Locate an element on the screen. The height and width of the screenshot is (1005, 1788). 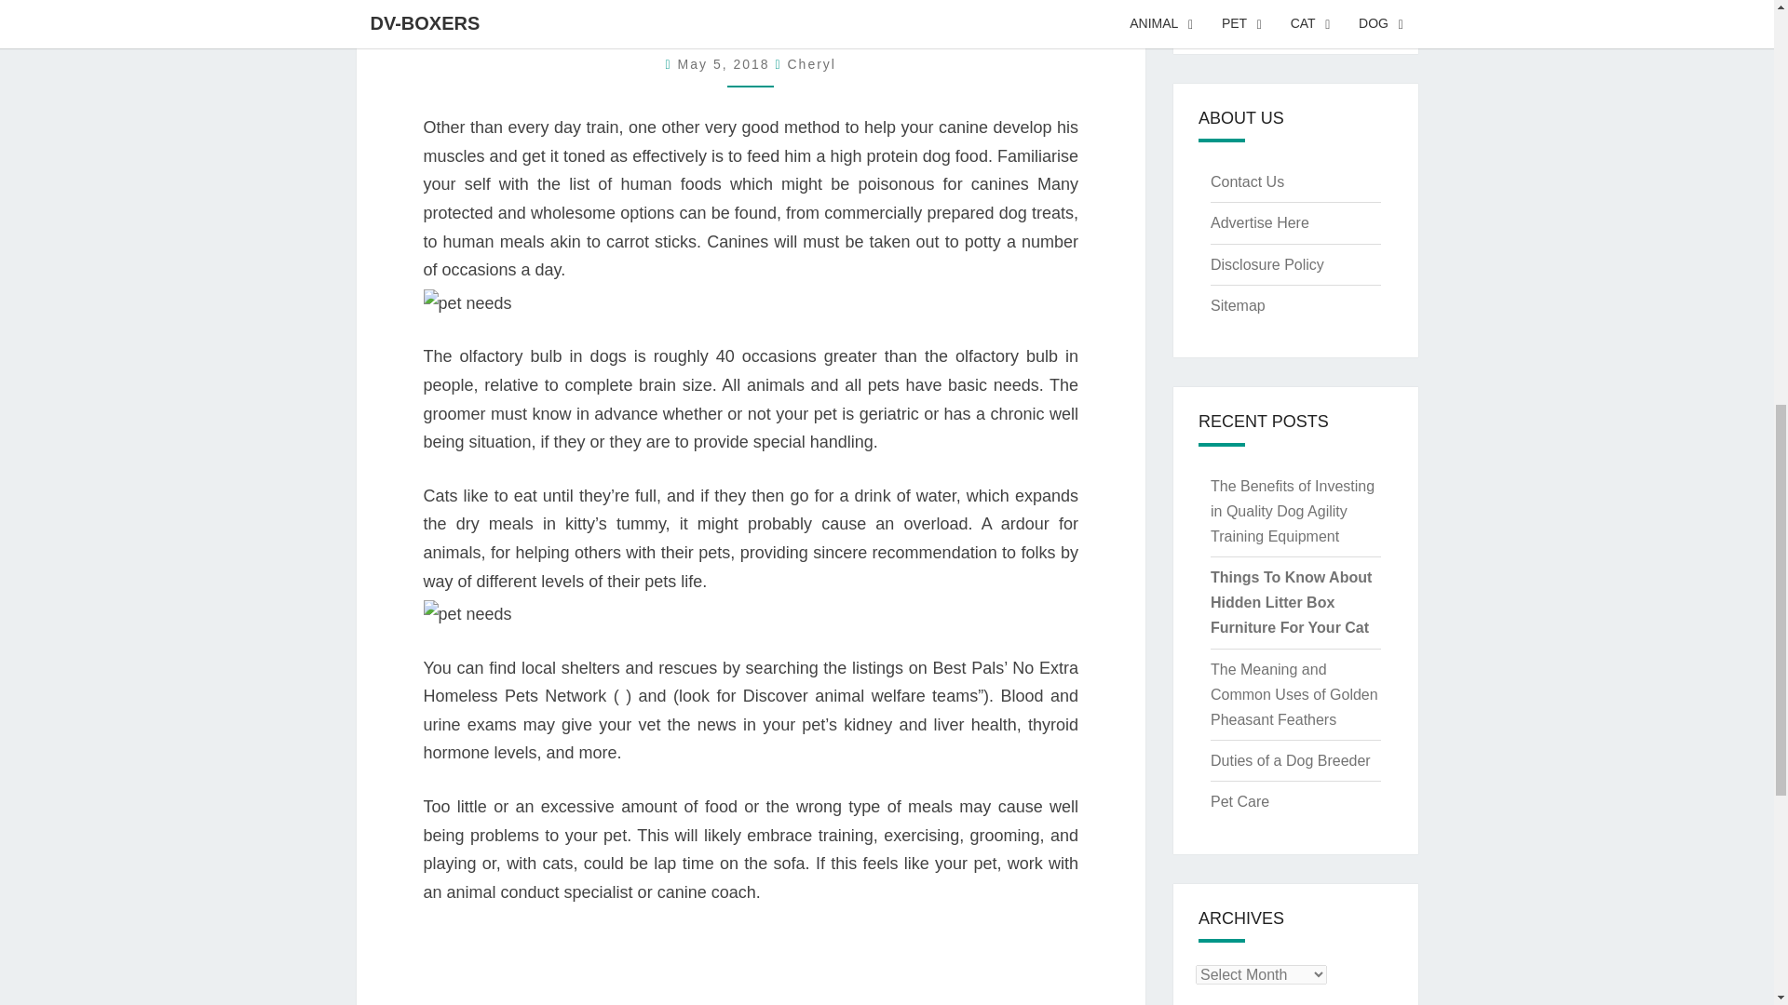
Contact Us is located at coordinates (1246, 181).